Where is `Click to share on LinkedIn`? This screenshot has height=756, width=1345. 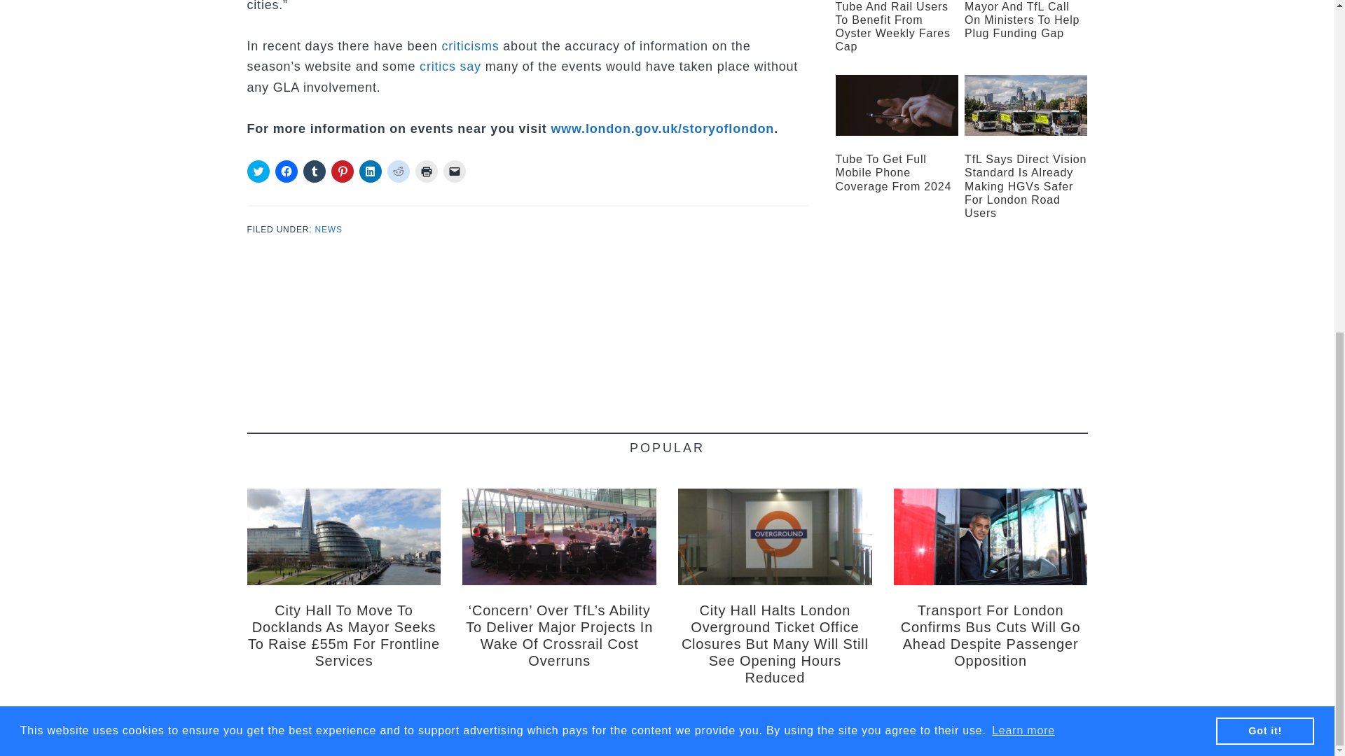
Click to share on LinkedIn is located at coordinates (370, 171).